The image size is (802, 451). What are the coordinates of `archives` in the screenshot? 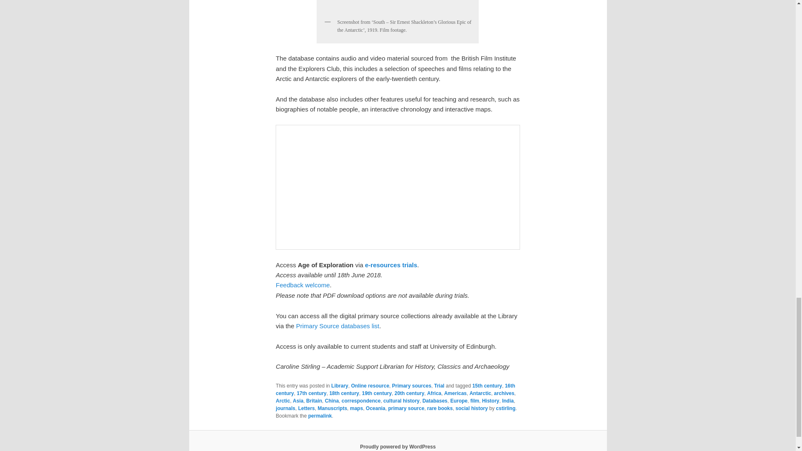 It's located at (504, 393).